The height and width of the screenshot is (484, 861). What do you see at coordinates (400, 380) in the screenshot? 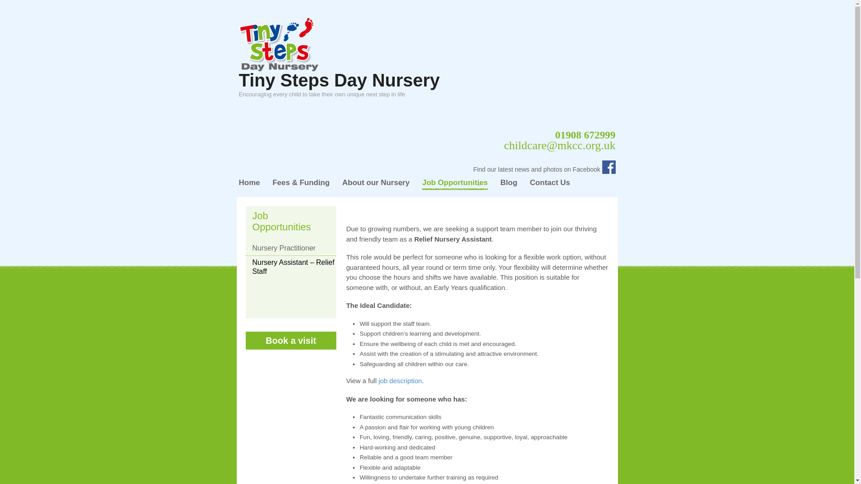
I see `job description` at bounding box center [400, 380].